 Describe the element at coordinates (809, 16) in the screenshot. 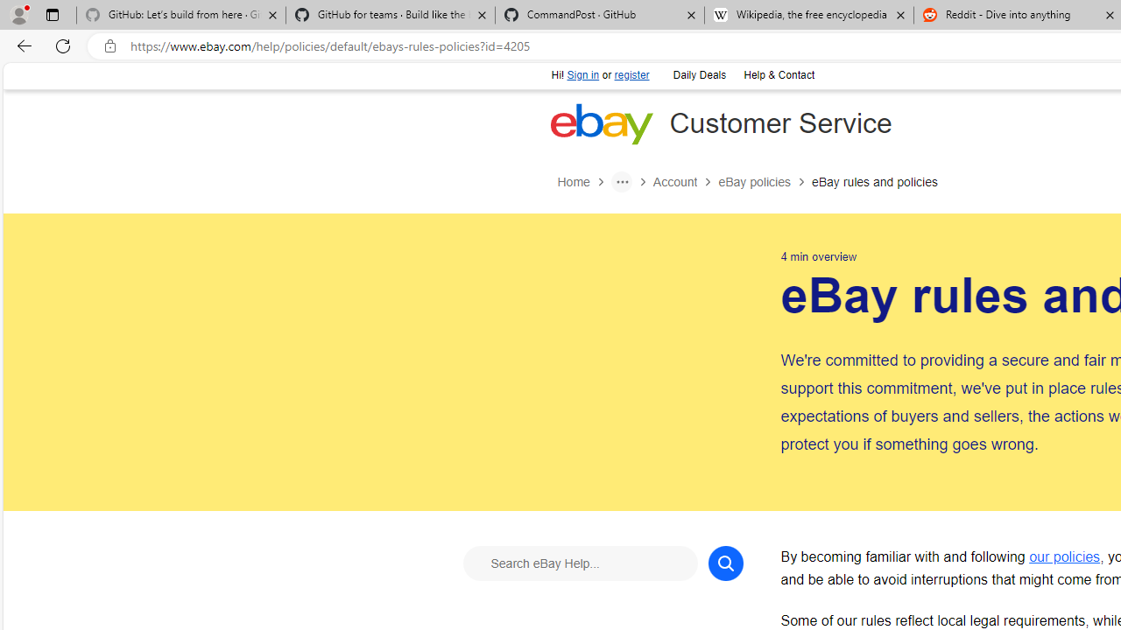

I see `Wikipedia, the free encyclopedia` at that location.